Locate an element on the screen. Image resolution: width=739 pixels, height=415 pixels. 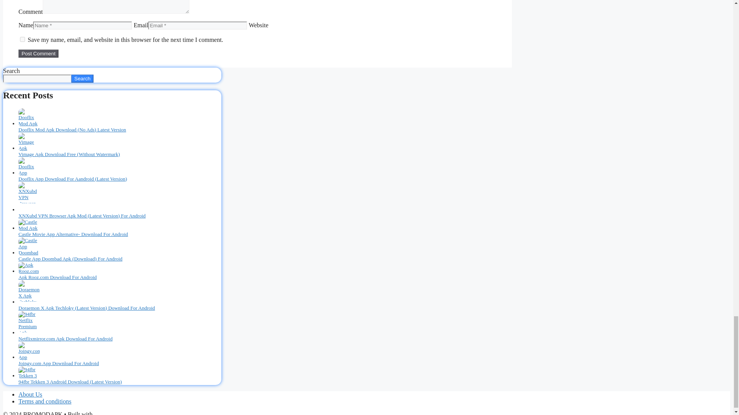
Post Comment is located at coordinates (38, 53).